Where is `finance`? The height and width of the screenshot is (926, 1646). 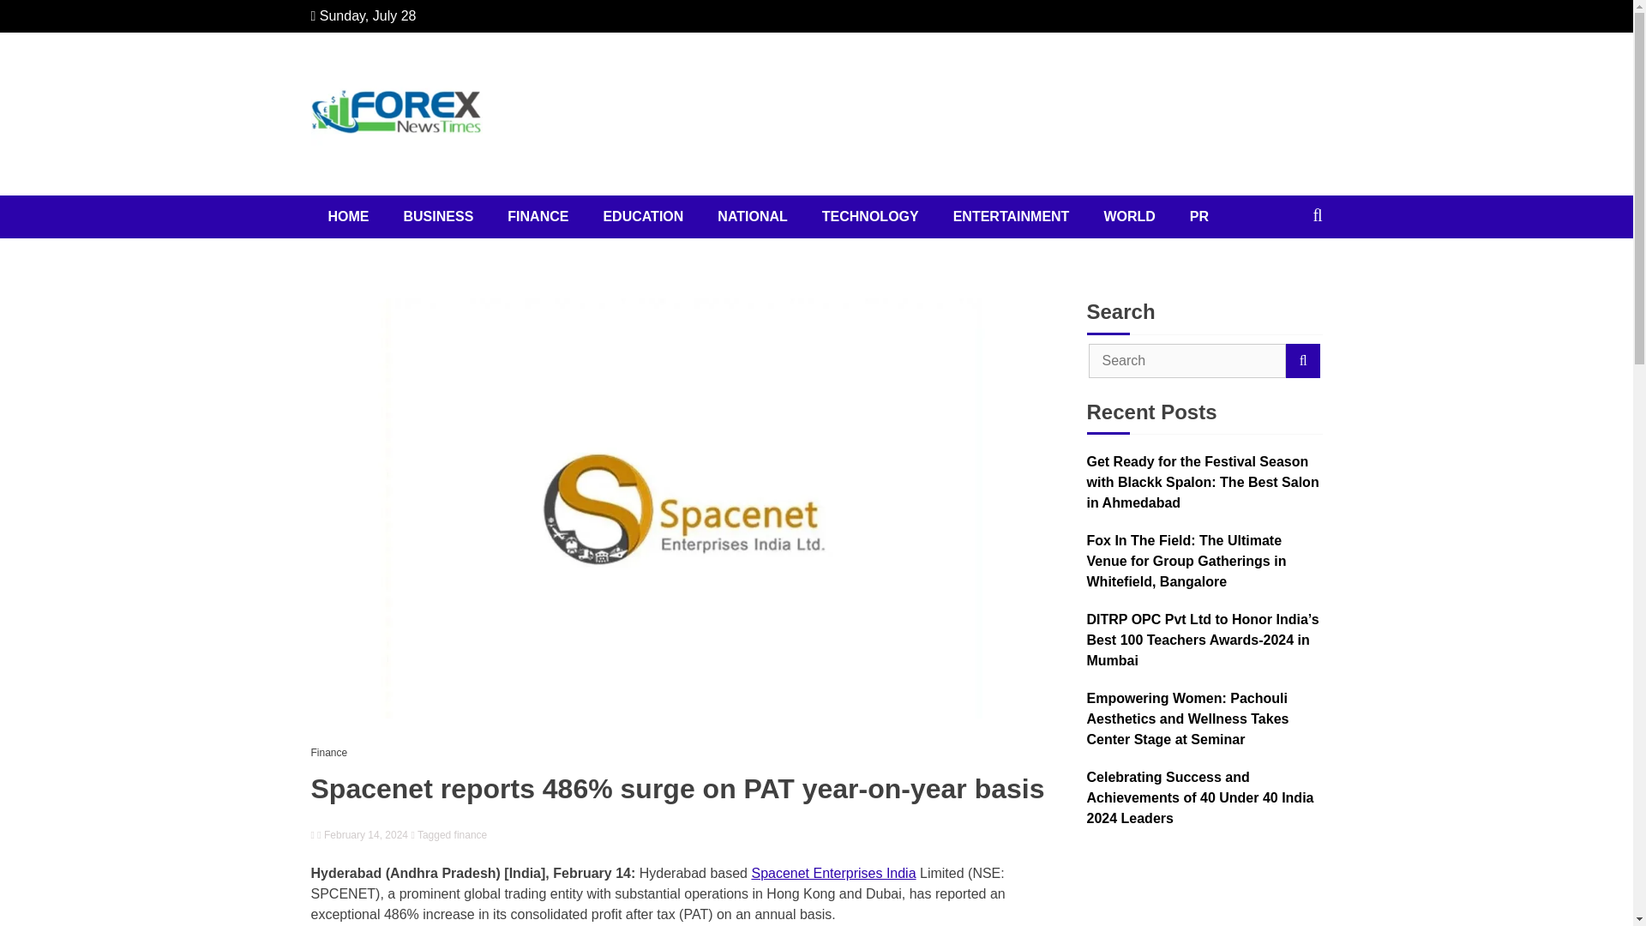 finance is located at coordinates (470, 834).